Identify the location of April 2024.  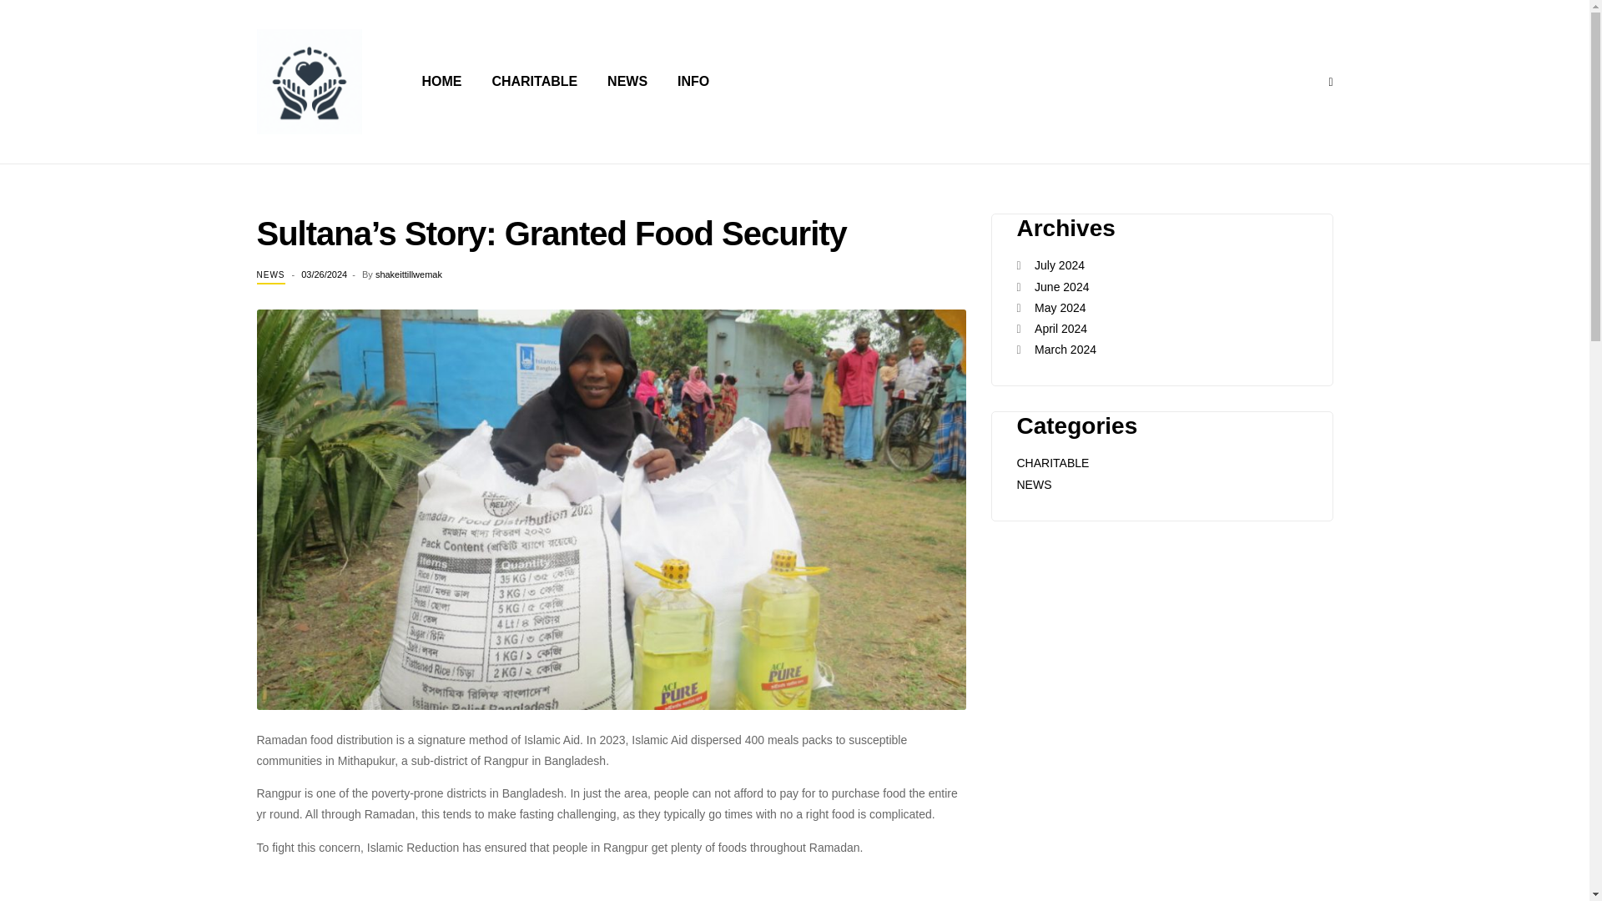
(1061, 328).